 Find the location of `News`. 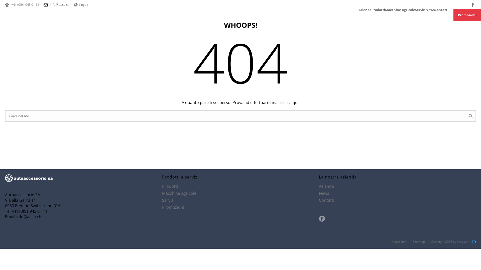

News is located at coordinates (324, 193).